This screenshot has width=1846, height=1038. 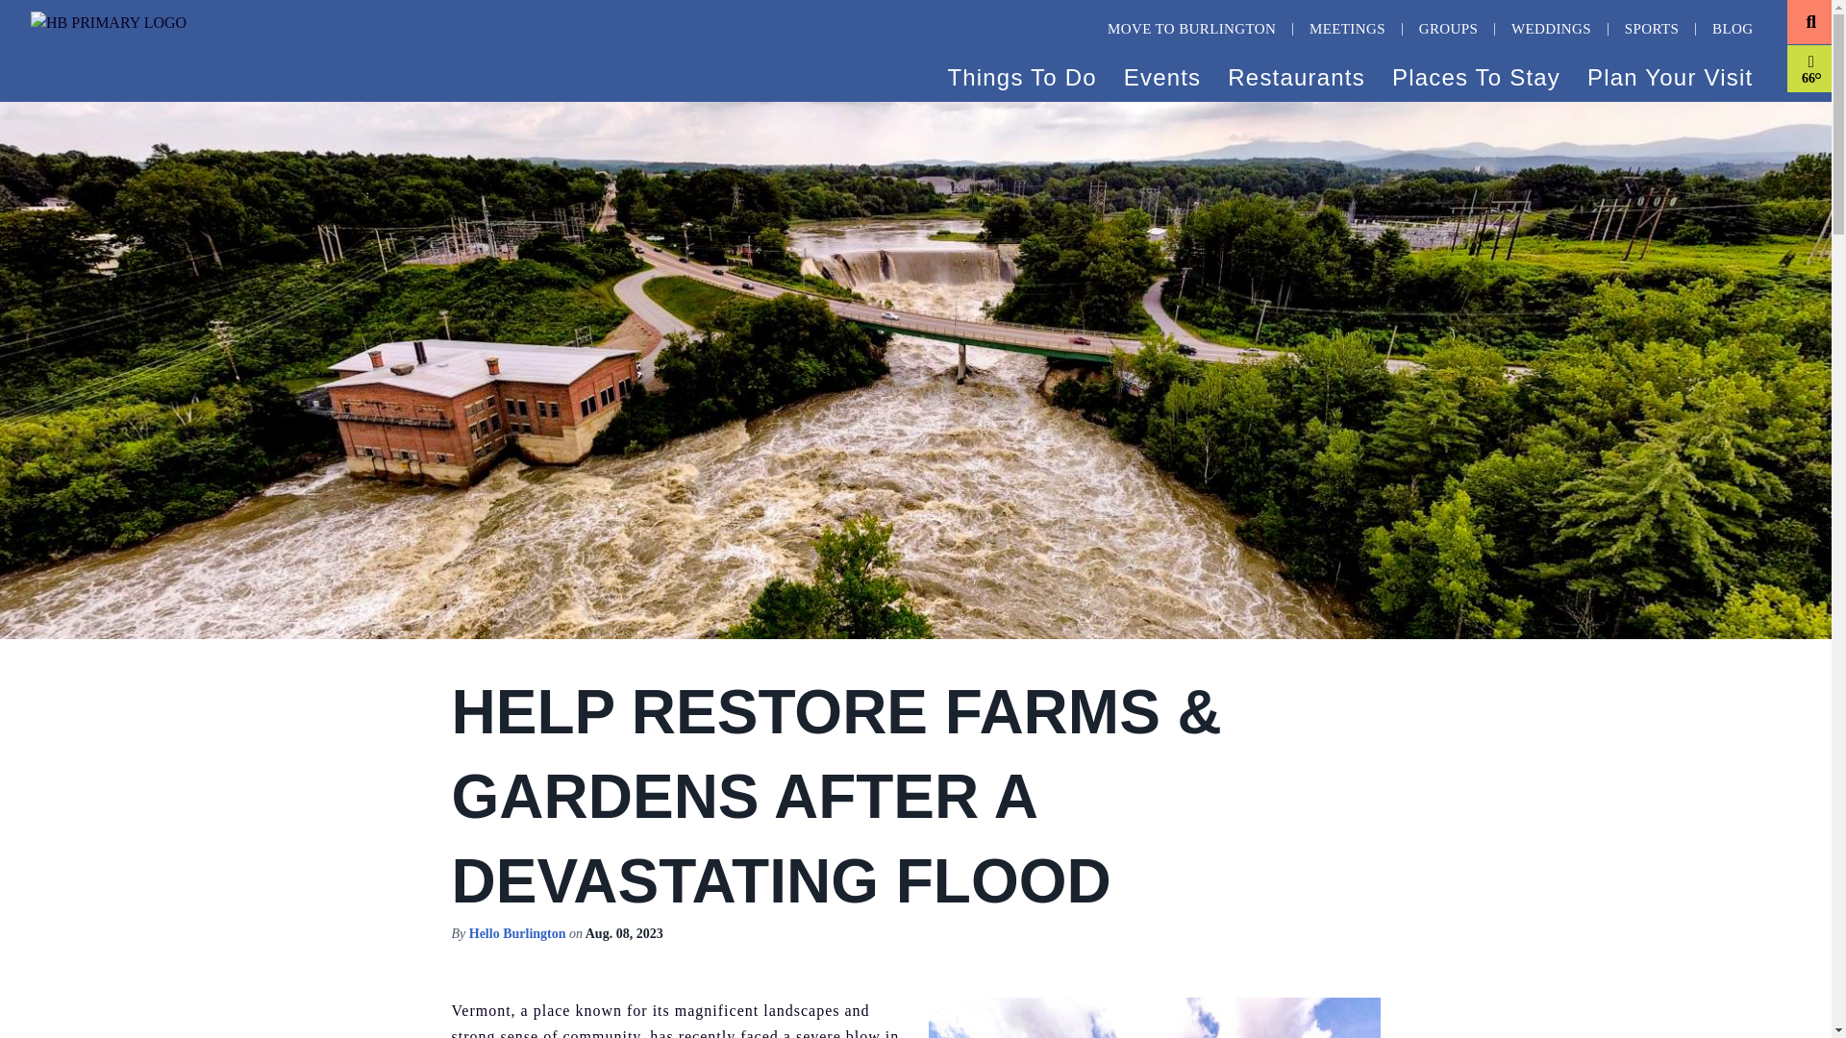 What do you see at coordinates (1733, 29) in the screenshot?
I see `BLOG` at bounding box center [1733, 29].